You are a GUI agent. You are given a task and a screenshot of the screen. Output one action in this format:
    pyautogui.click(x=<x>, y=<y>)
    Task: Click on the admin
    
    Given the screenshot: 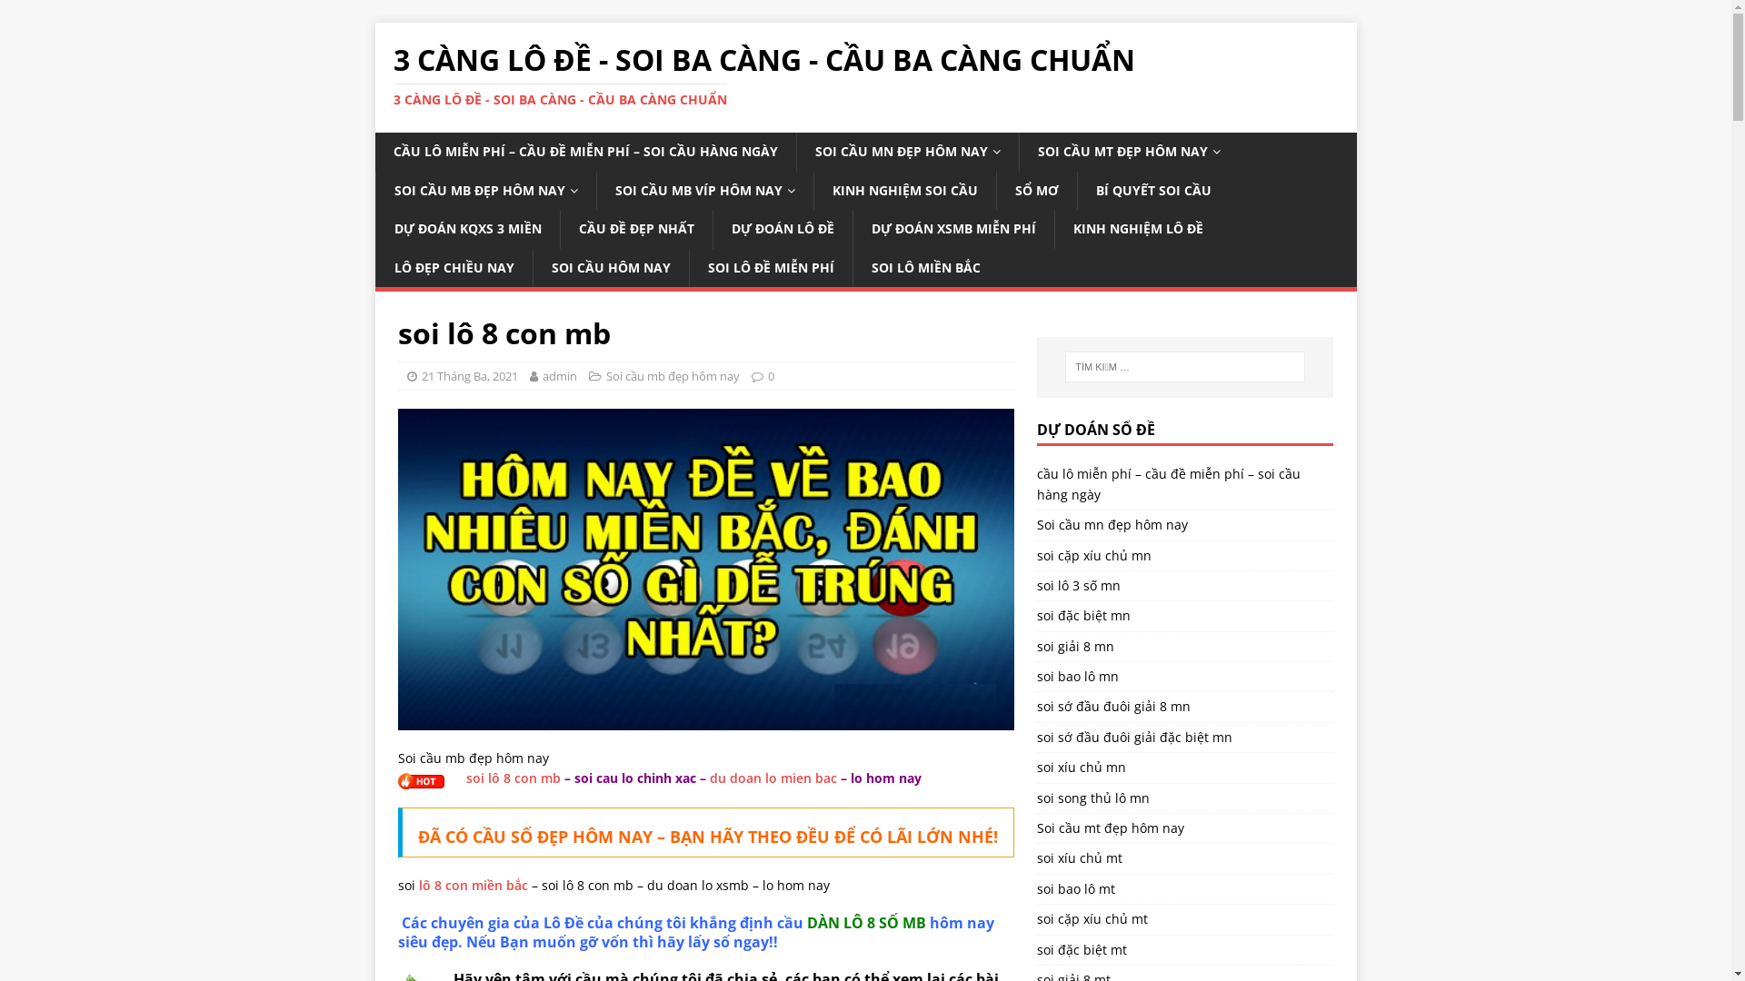 What is the action you would take?
    pyautogui.click(x=559, y=376)
    